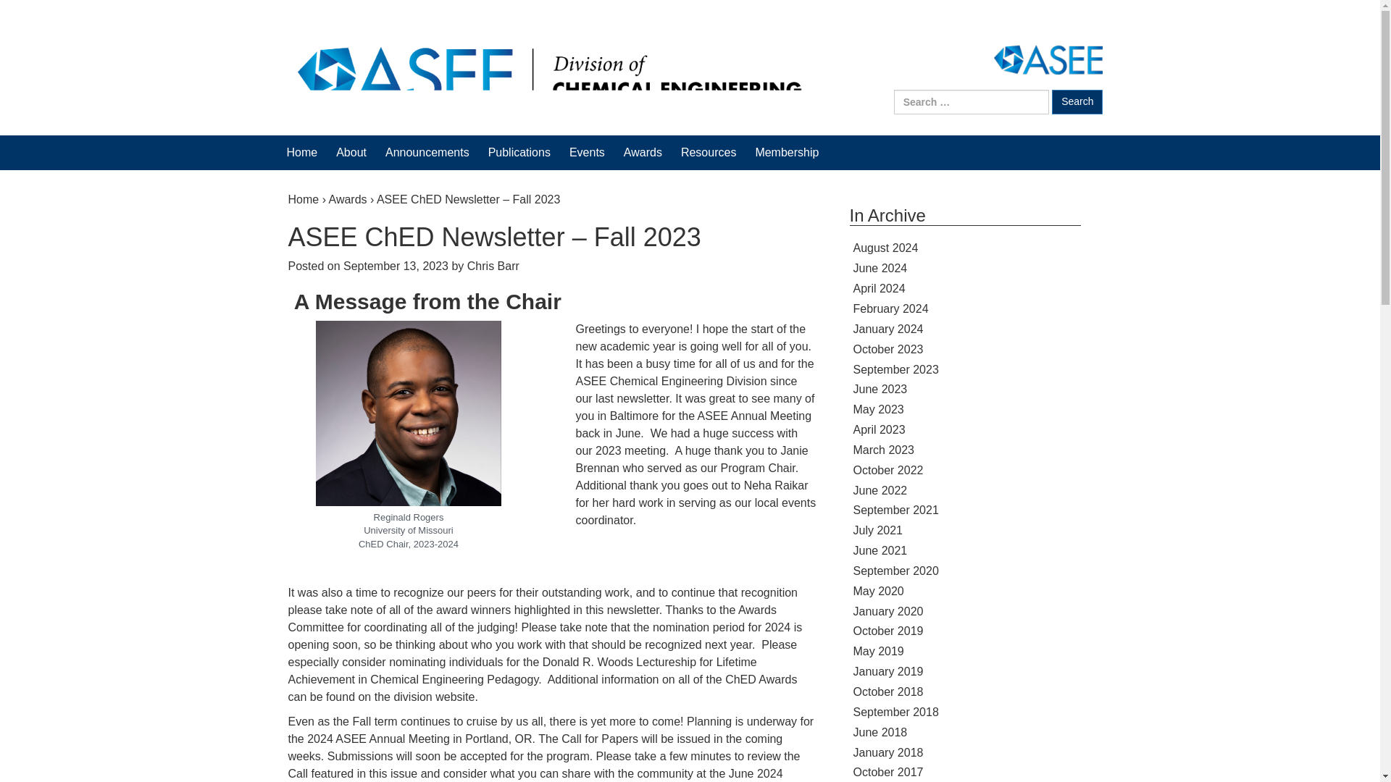  Describe the element at coordinates (587, 152) in the screenshot. I see `Events` at that location.